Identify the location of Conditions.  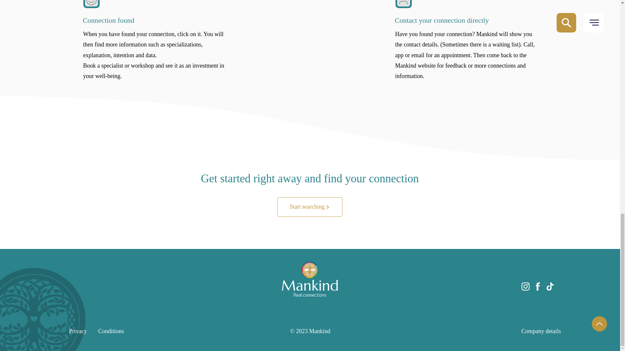
(111, 331).